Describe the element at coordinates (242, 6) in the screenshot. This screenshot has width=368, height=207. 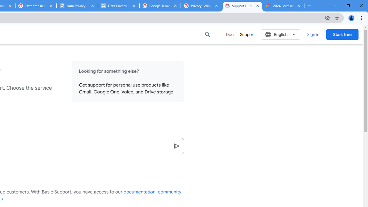
I see `Support Hub | Google Cloud` at that location.